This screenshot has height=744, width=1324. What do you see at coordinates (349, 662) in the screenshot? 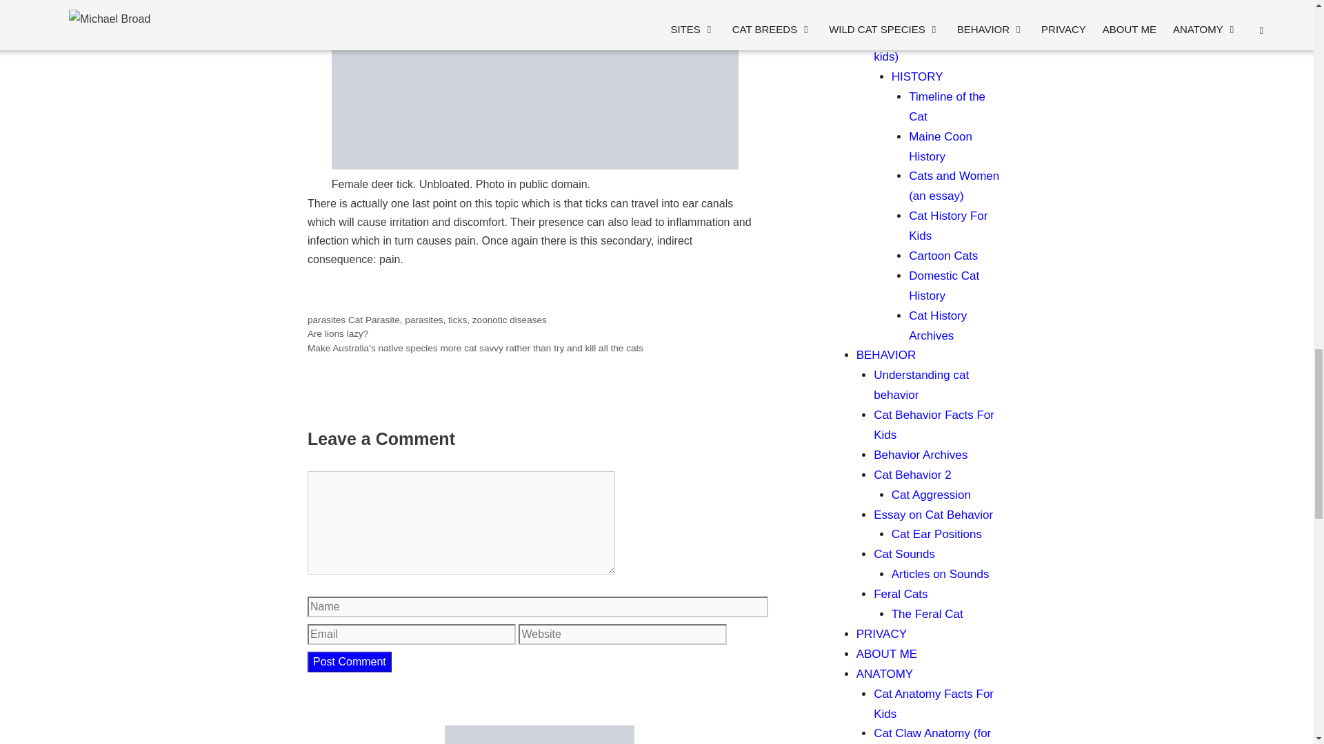
I see `Post Comment` at bounding box center [349, 662].